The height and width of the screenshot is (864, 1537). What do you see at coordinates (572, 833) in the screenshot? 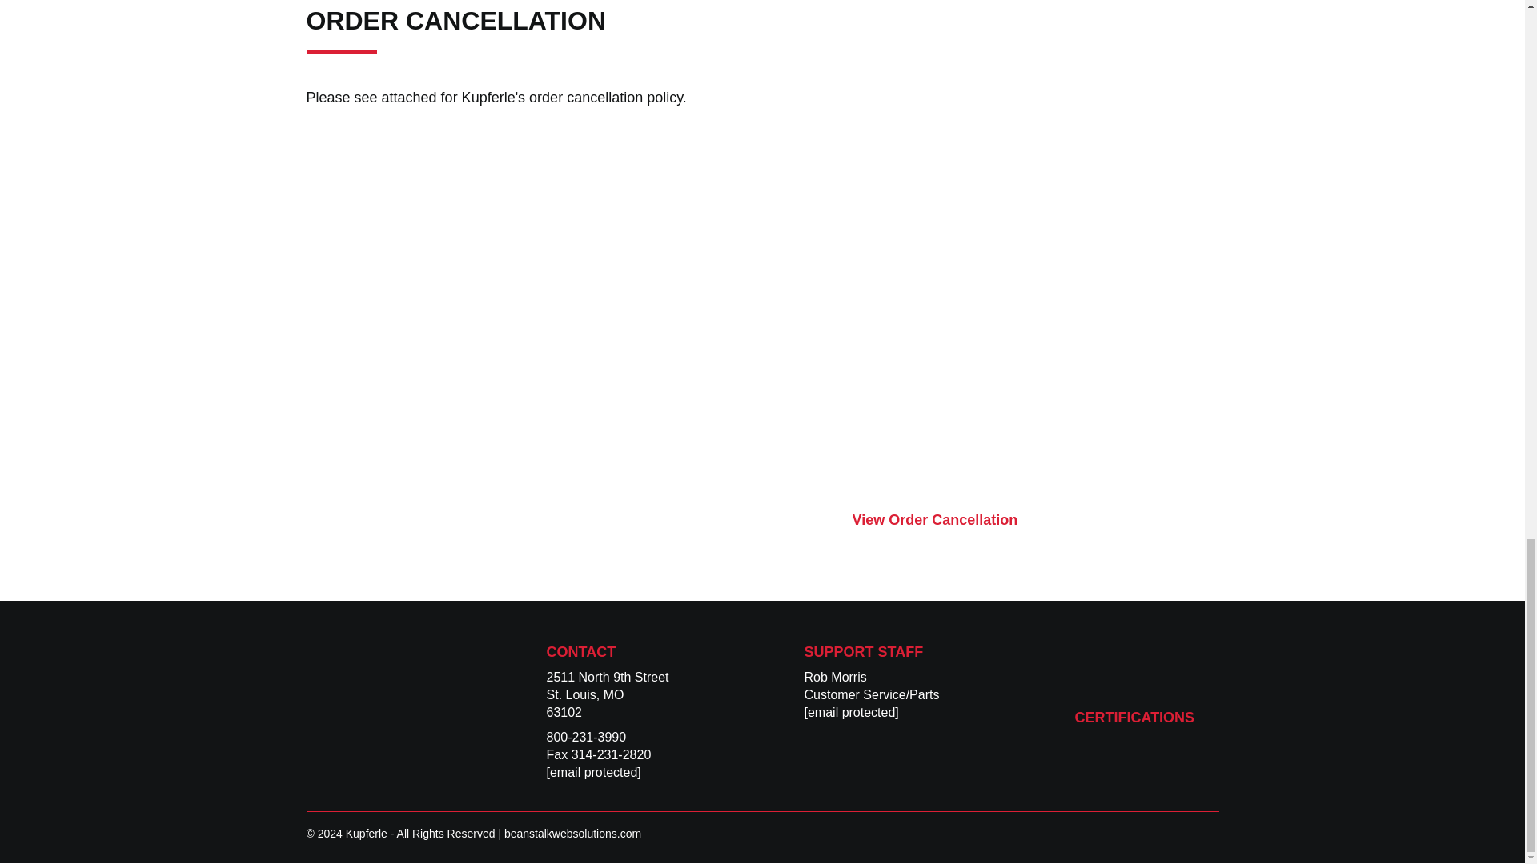
I see `beanstalkwebsolutions.com` at bounding box center [572, 833].